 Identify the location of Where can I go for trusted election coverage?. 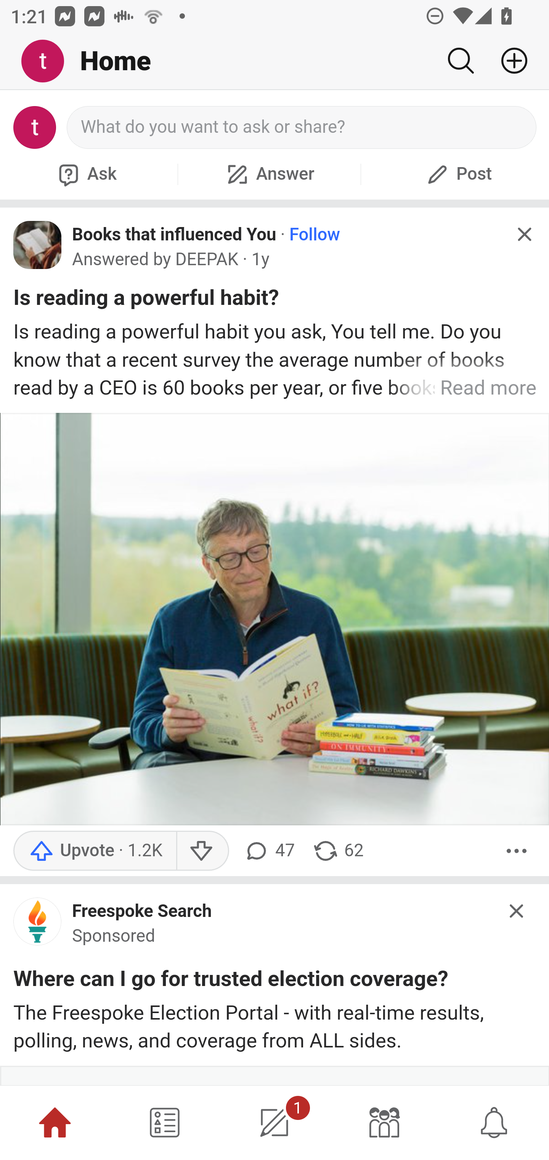
(231, 982).